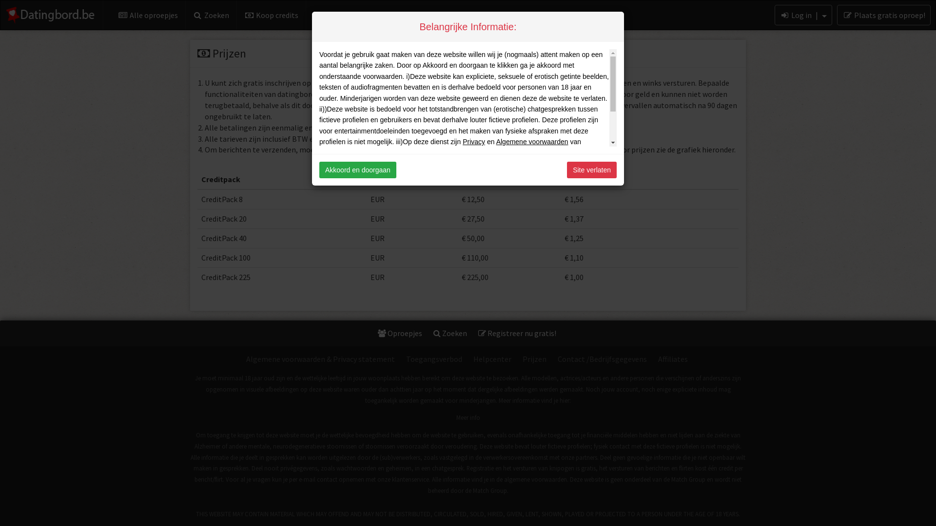 The height and width of the screenshot is (526, 936). Describe the element at coordinates (468, 417) in the screenshot. I see `Meer info` at that location.